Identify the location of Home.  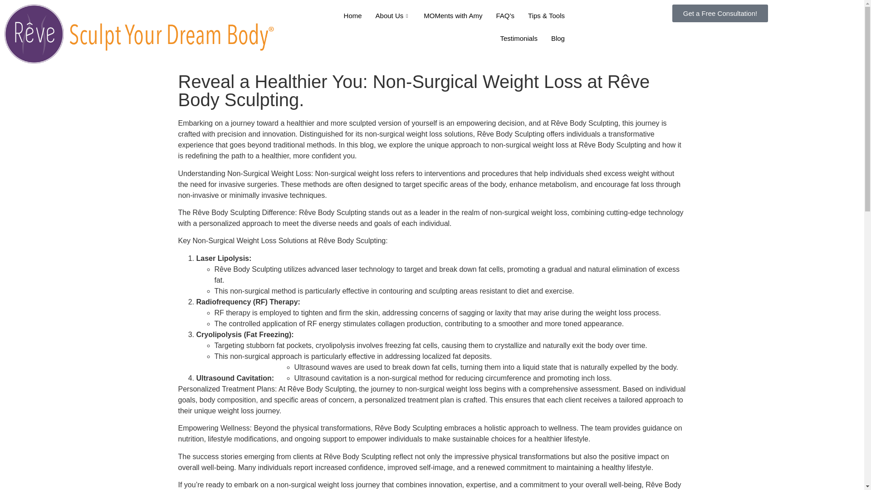
(353, 15).